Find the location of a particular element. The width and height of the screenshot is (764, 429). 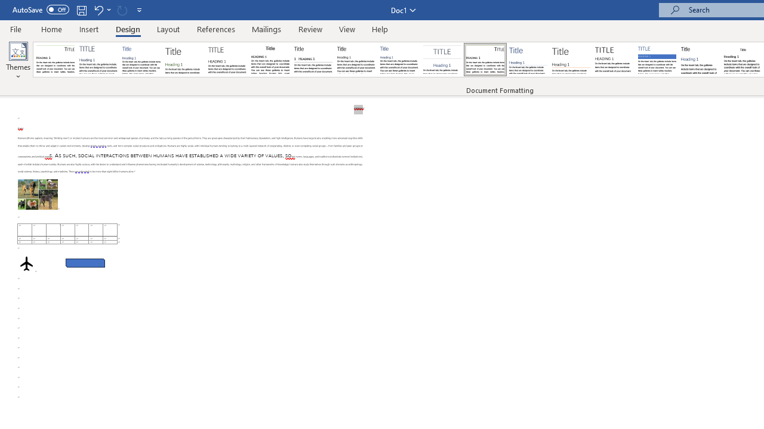

Help is located at coordinates (380, 29).